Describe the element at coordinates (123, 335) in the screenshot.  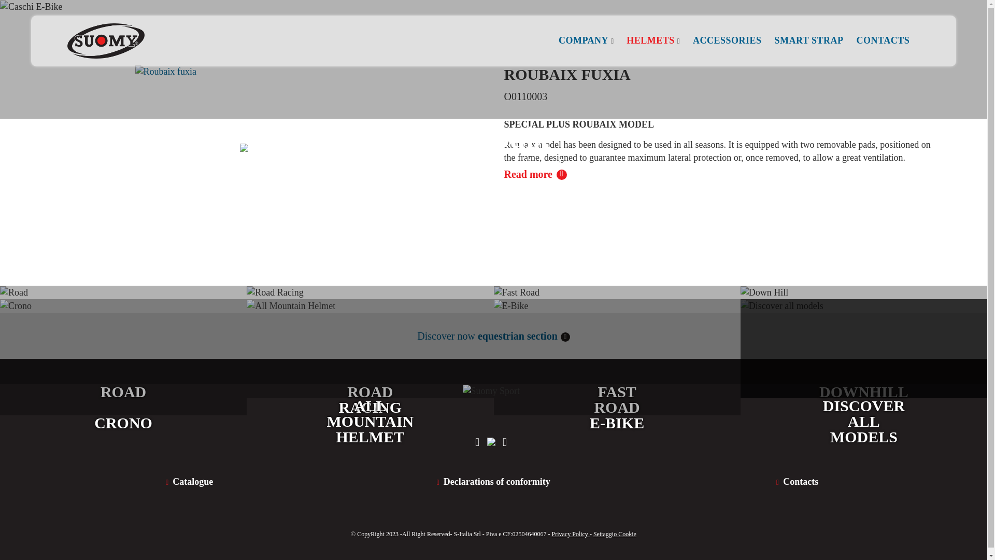
I see `Cycling Declaration of conformity` at that location.